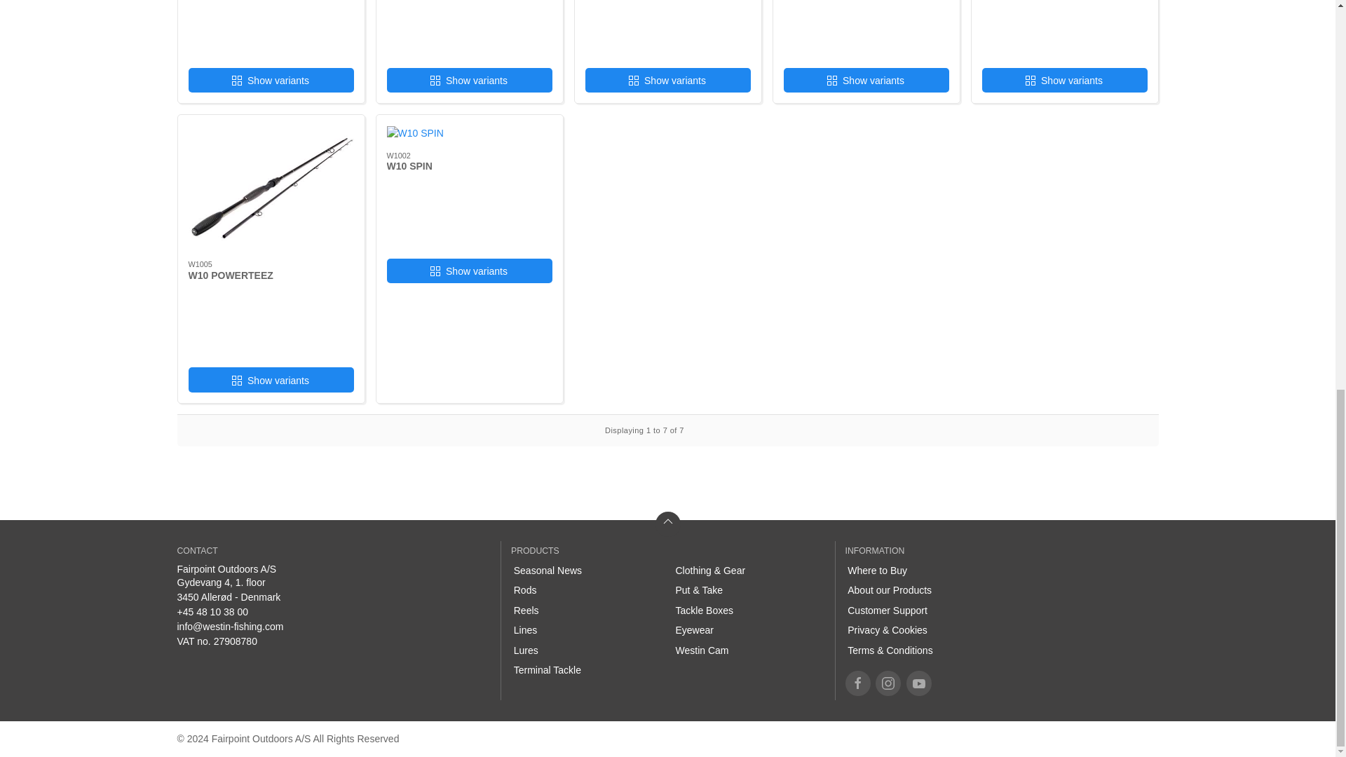 This screenshot has height=757, width=1346. What do you see at coordinates (470, 80) in the screenshot?
I see `Show variants` at bounding box center [470, 80].